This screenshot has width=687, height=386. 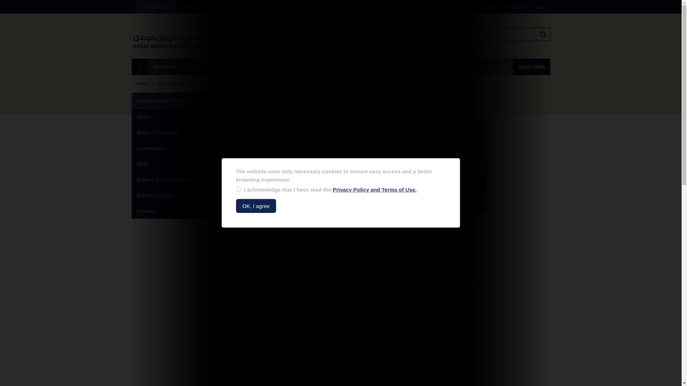 I want to click on HUMAN RESOURCES, so click(x=268, y=6).